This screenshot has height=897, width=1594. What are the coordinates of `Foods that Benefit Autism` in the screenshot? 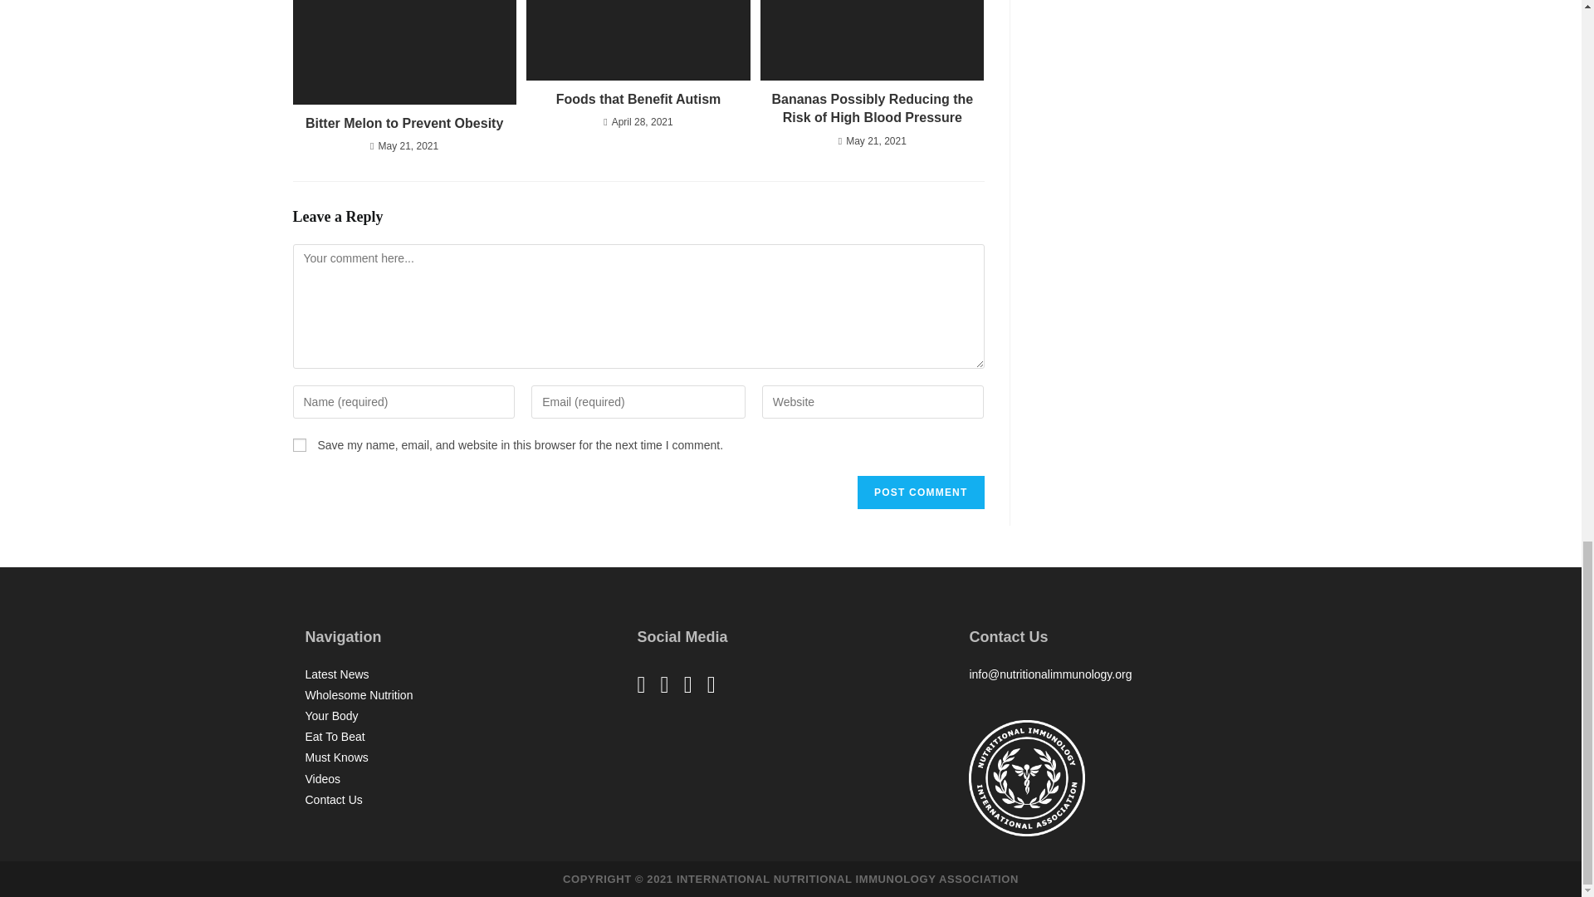 It's located at (638, 100).